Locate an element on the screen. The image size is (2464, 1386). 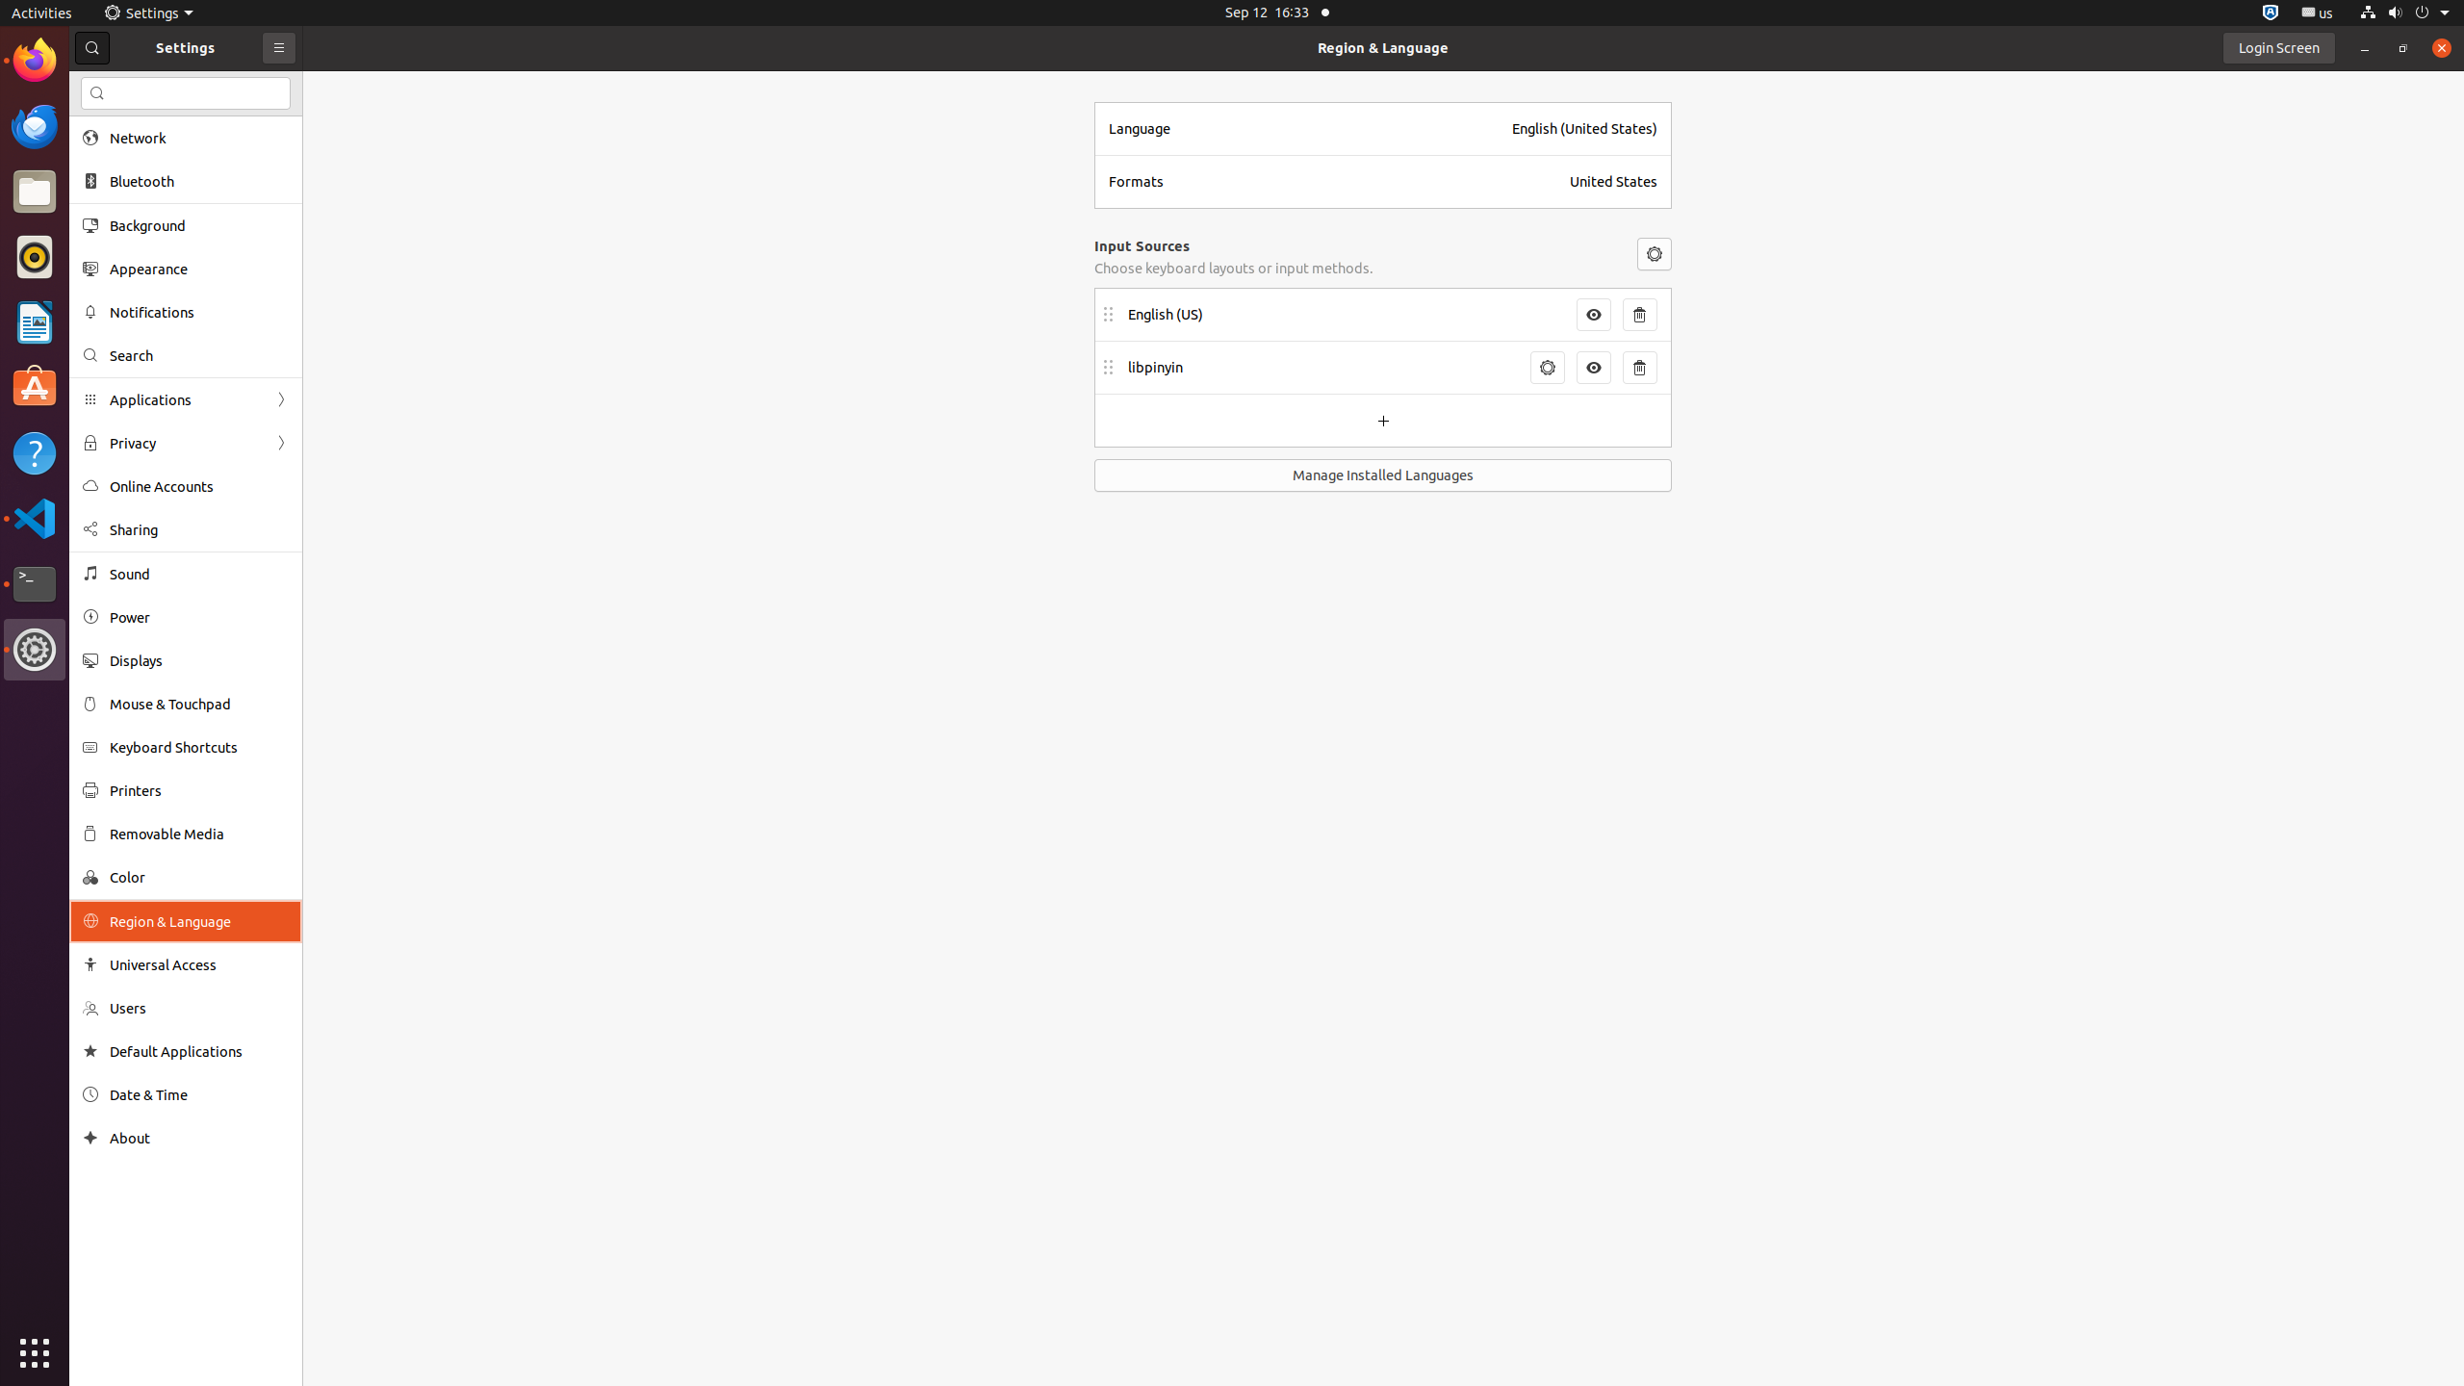
edit-find-symbolic is located at coordinates (97, 93).